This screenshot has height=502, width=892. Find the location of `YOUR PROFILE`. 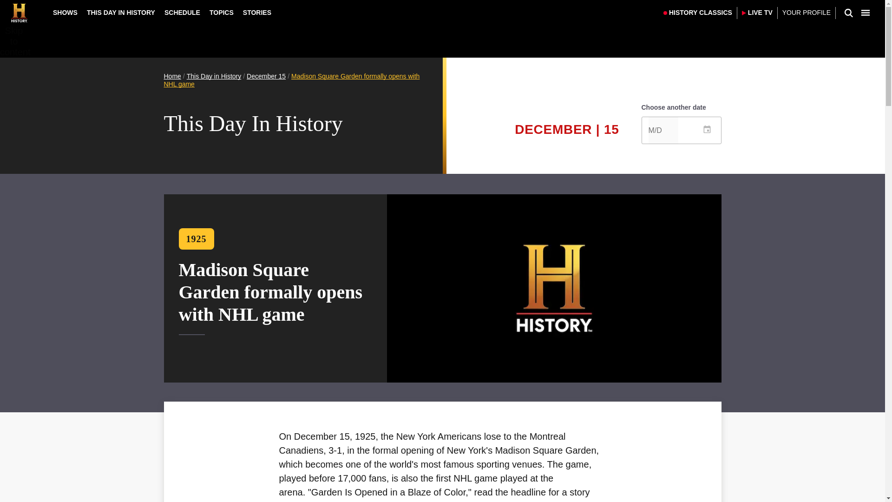

YOUR PROFILE is located at coordinates (806, 13).